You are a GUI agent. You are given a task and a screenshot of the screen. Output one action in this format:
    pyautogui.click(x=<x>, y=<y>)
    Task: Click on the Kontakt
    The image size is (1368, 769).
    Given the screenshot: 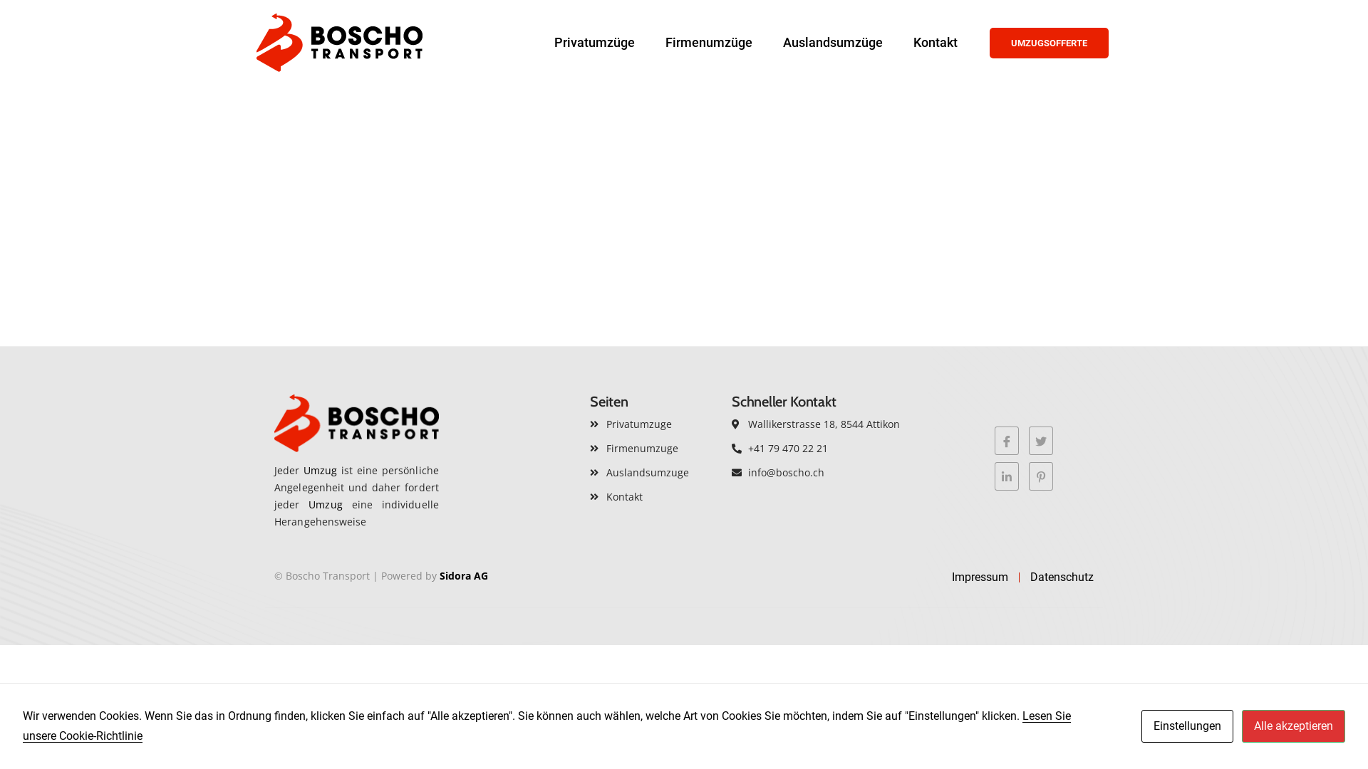 What is the action you would take?
    pyautogui.click(x=936, y=43)
    